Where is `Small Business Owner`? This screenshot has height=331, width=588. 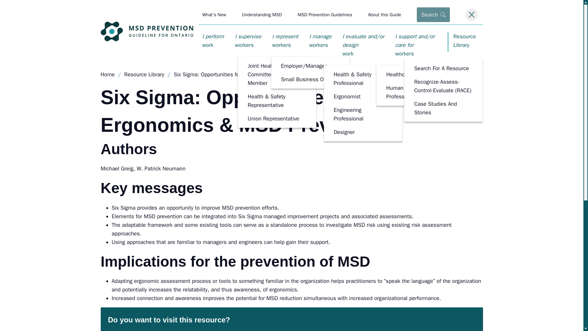 Small Business Owner is located at coordinates (310, 79).